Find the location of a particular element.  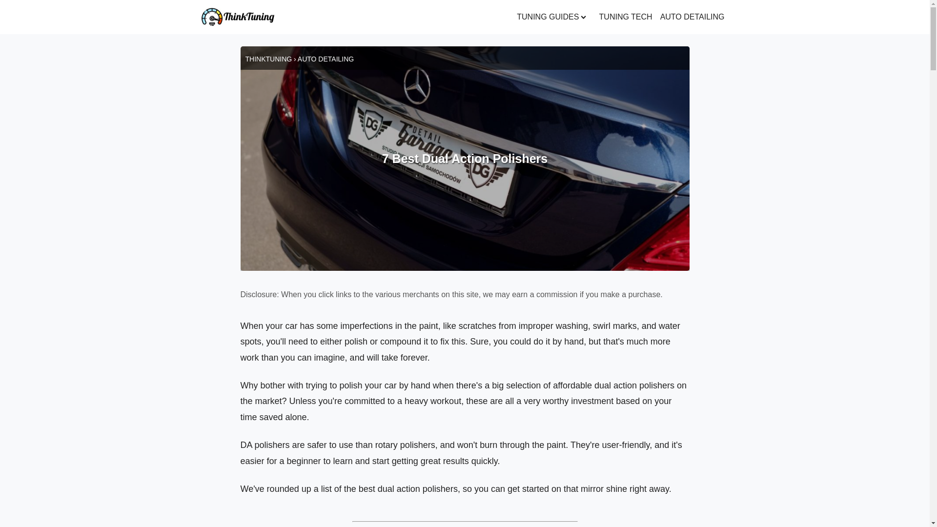

AUTO DETAILING is located at coordinates (693, 17).